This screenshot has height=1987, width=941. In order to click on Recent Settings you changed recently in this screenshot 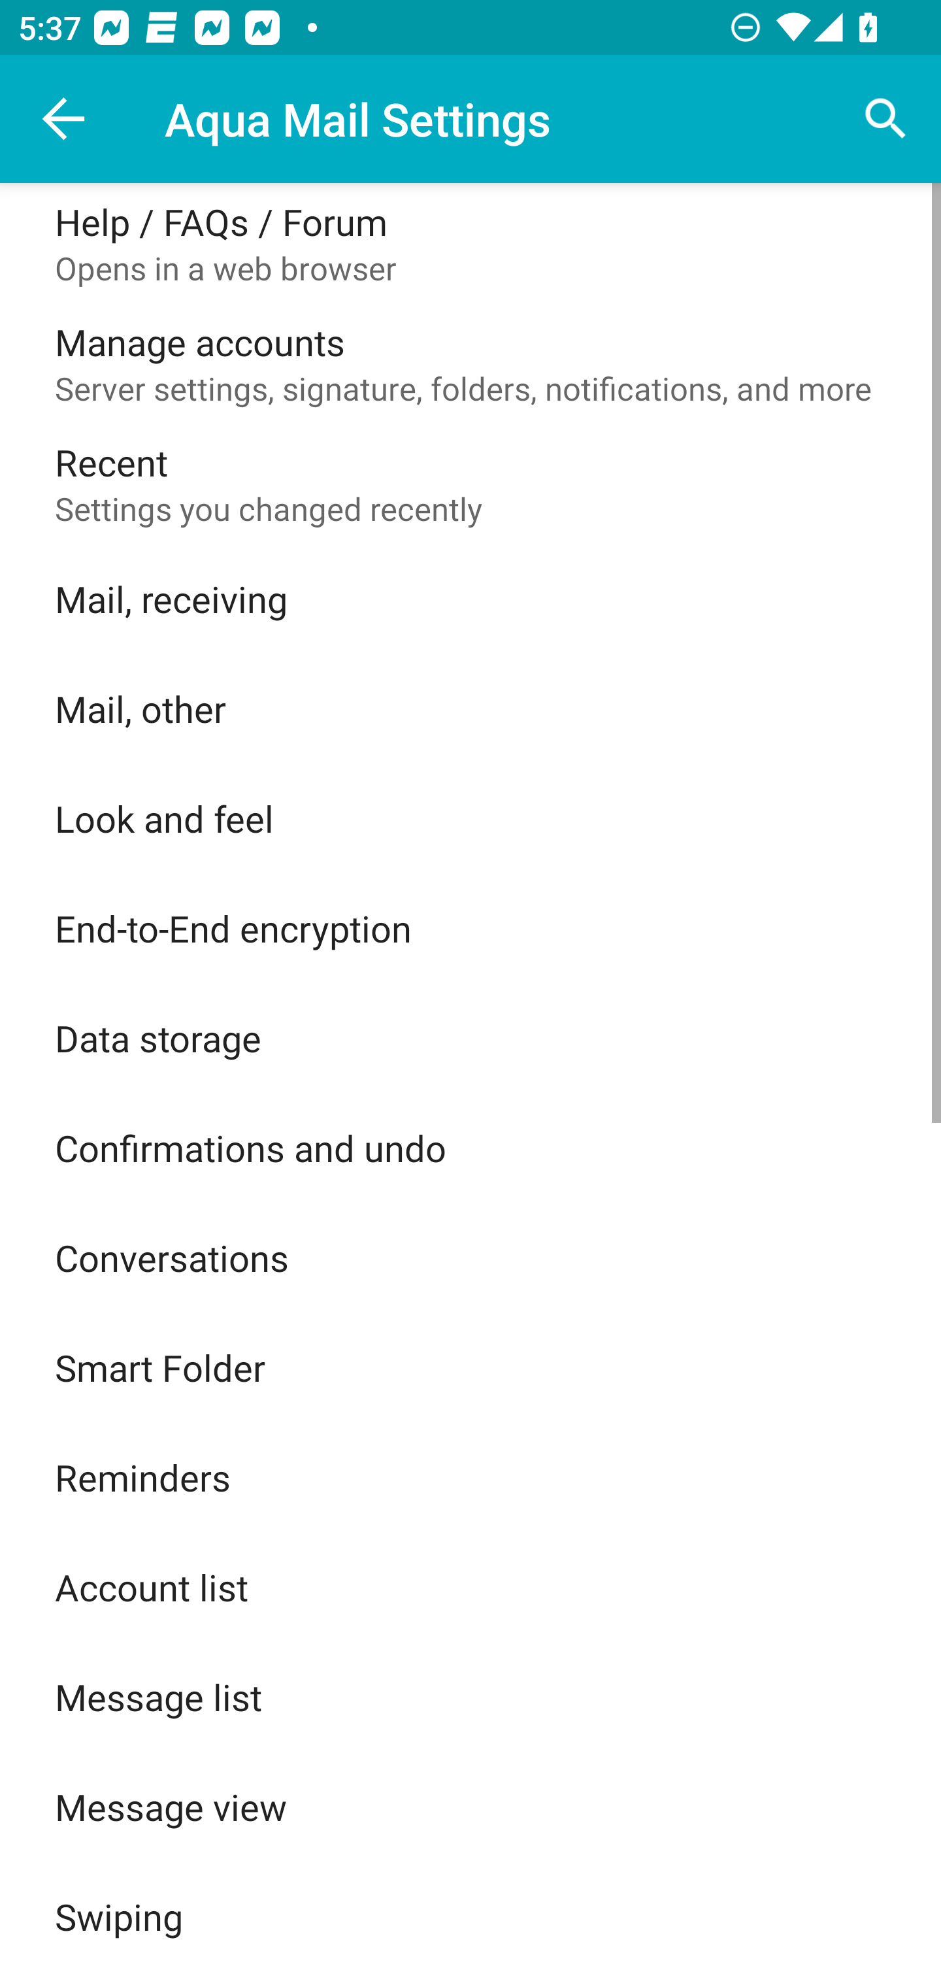, I will do `click(470, 484)`.